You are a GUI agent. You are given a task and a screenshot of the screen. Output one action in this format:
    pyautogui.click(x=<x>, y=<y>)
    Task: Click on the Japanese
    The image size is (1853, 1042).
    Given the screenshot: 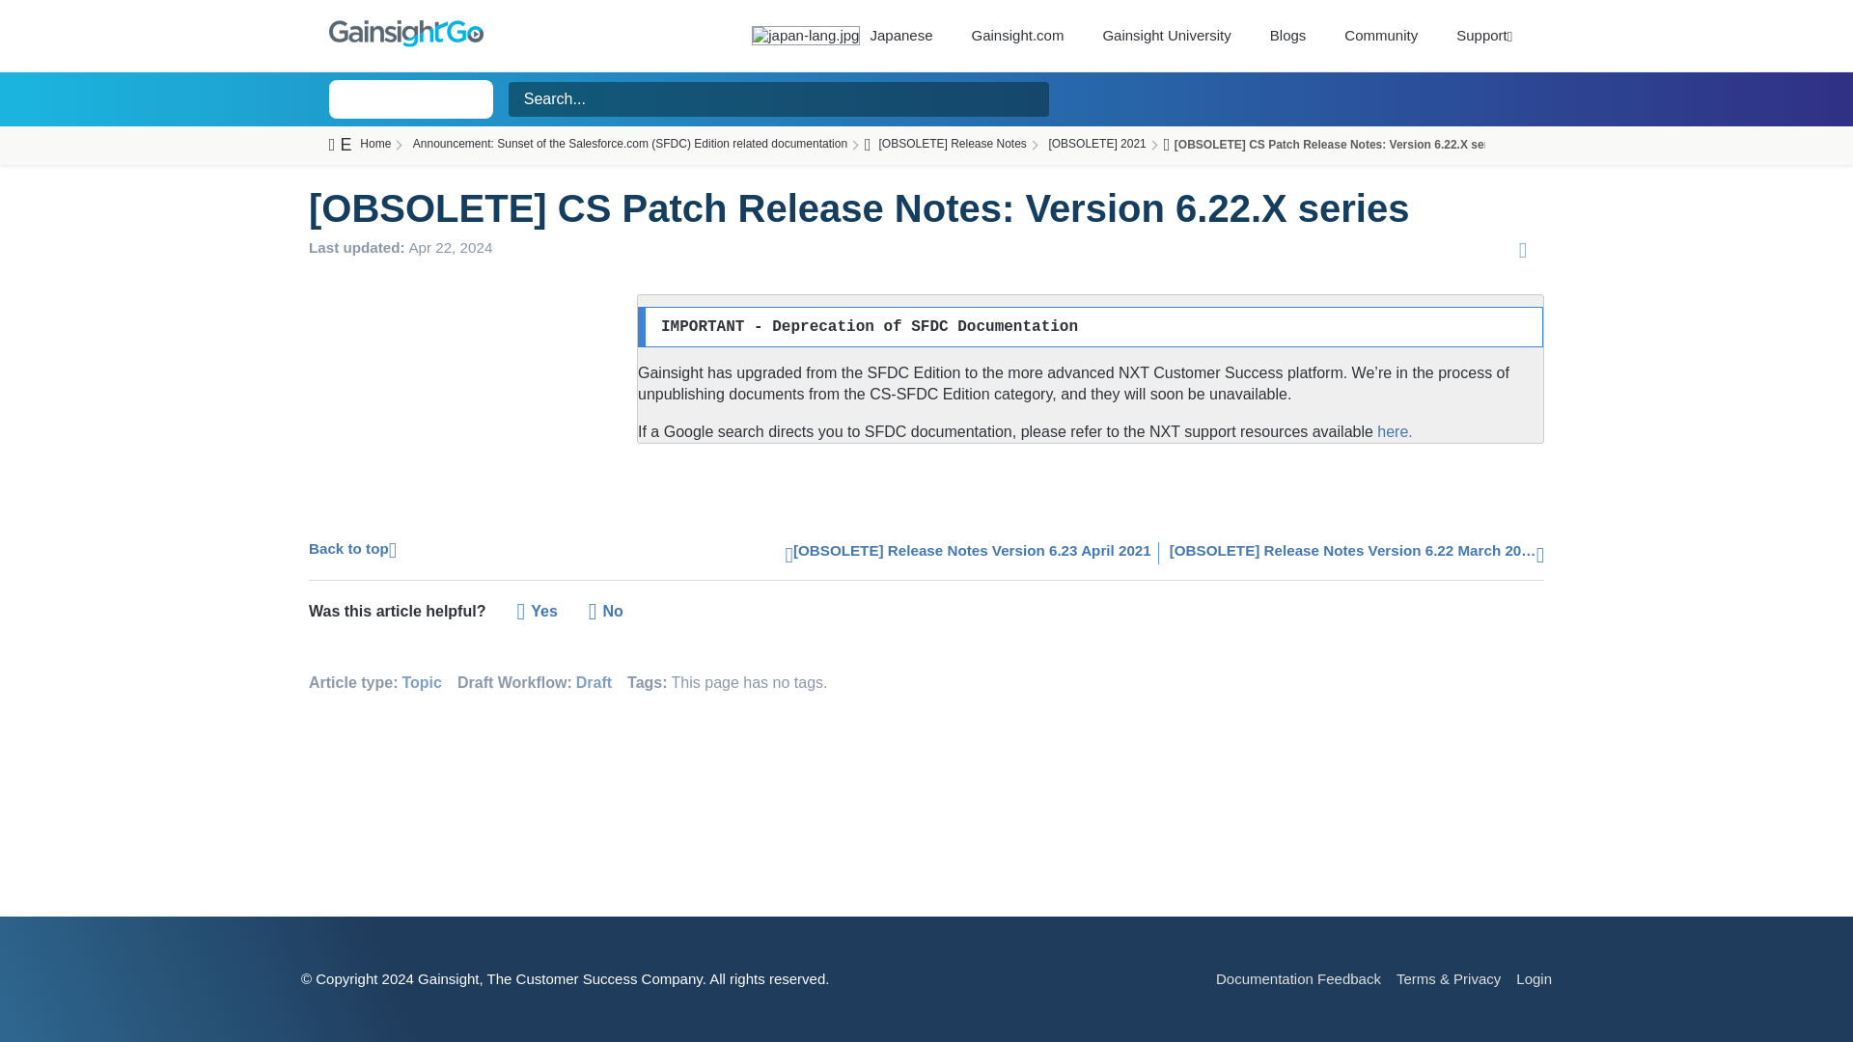 What is the action you would take?
    pyautogui.click(x=842, y=35)
    